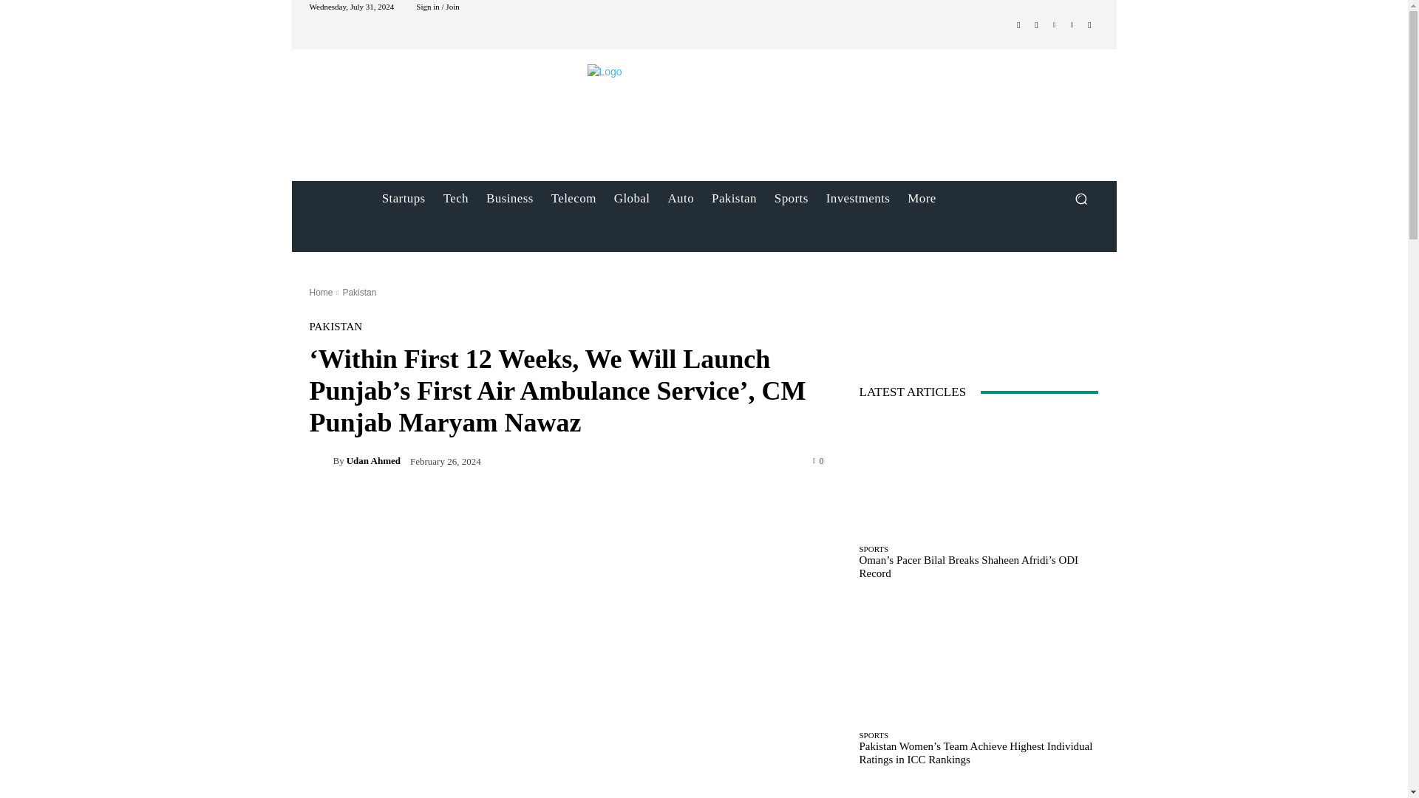 Image resolution: width=1419 pixels, height=798 pixels. Describe the element at coordinates (791, 198) in the screenshot. I see `Sports` at that location.